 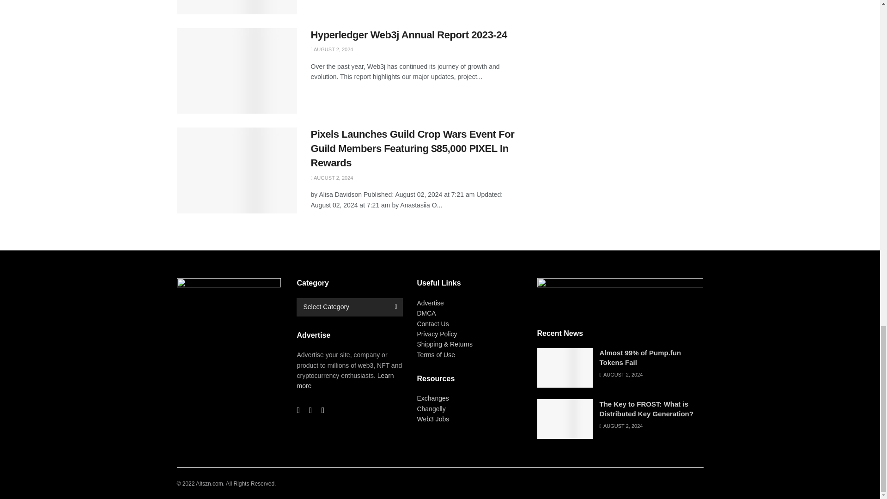 I want to click on altszn-logo-cropped, so click(x=620, y=299).